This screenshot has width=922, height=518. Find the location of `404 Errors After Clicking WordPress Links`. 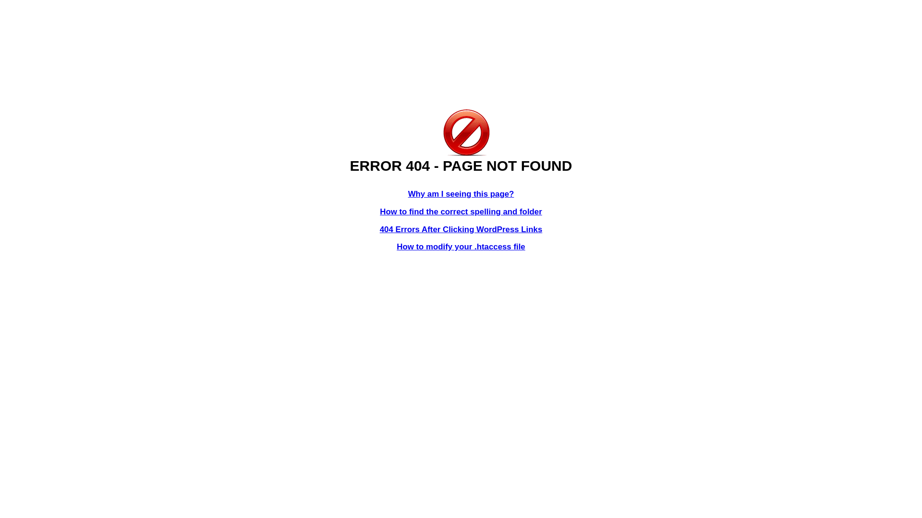

404 Errors After Clicking WordPress Links is located at coordinates (461, 229).